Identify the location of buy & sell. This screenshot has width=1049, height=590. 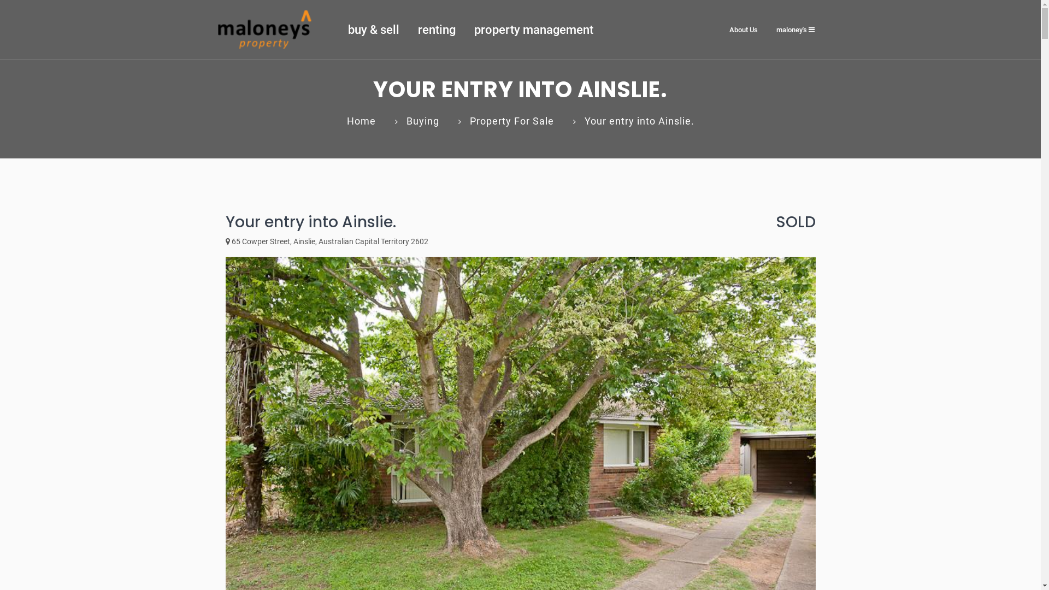
(374, 29).